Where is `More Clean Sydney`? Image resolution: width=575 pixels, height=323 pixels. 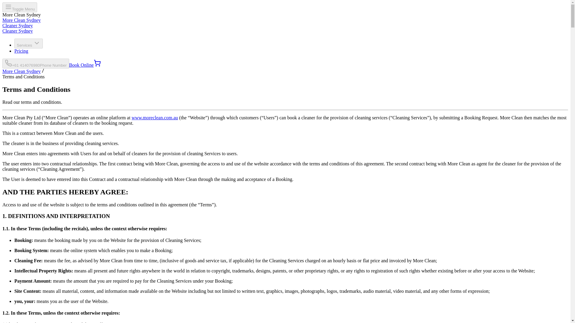 More Clean Sydney is located at coordinates (22, 20).